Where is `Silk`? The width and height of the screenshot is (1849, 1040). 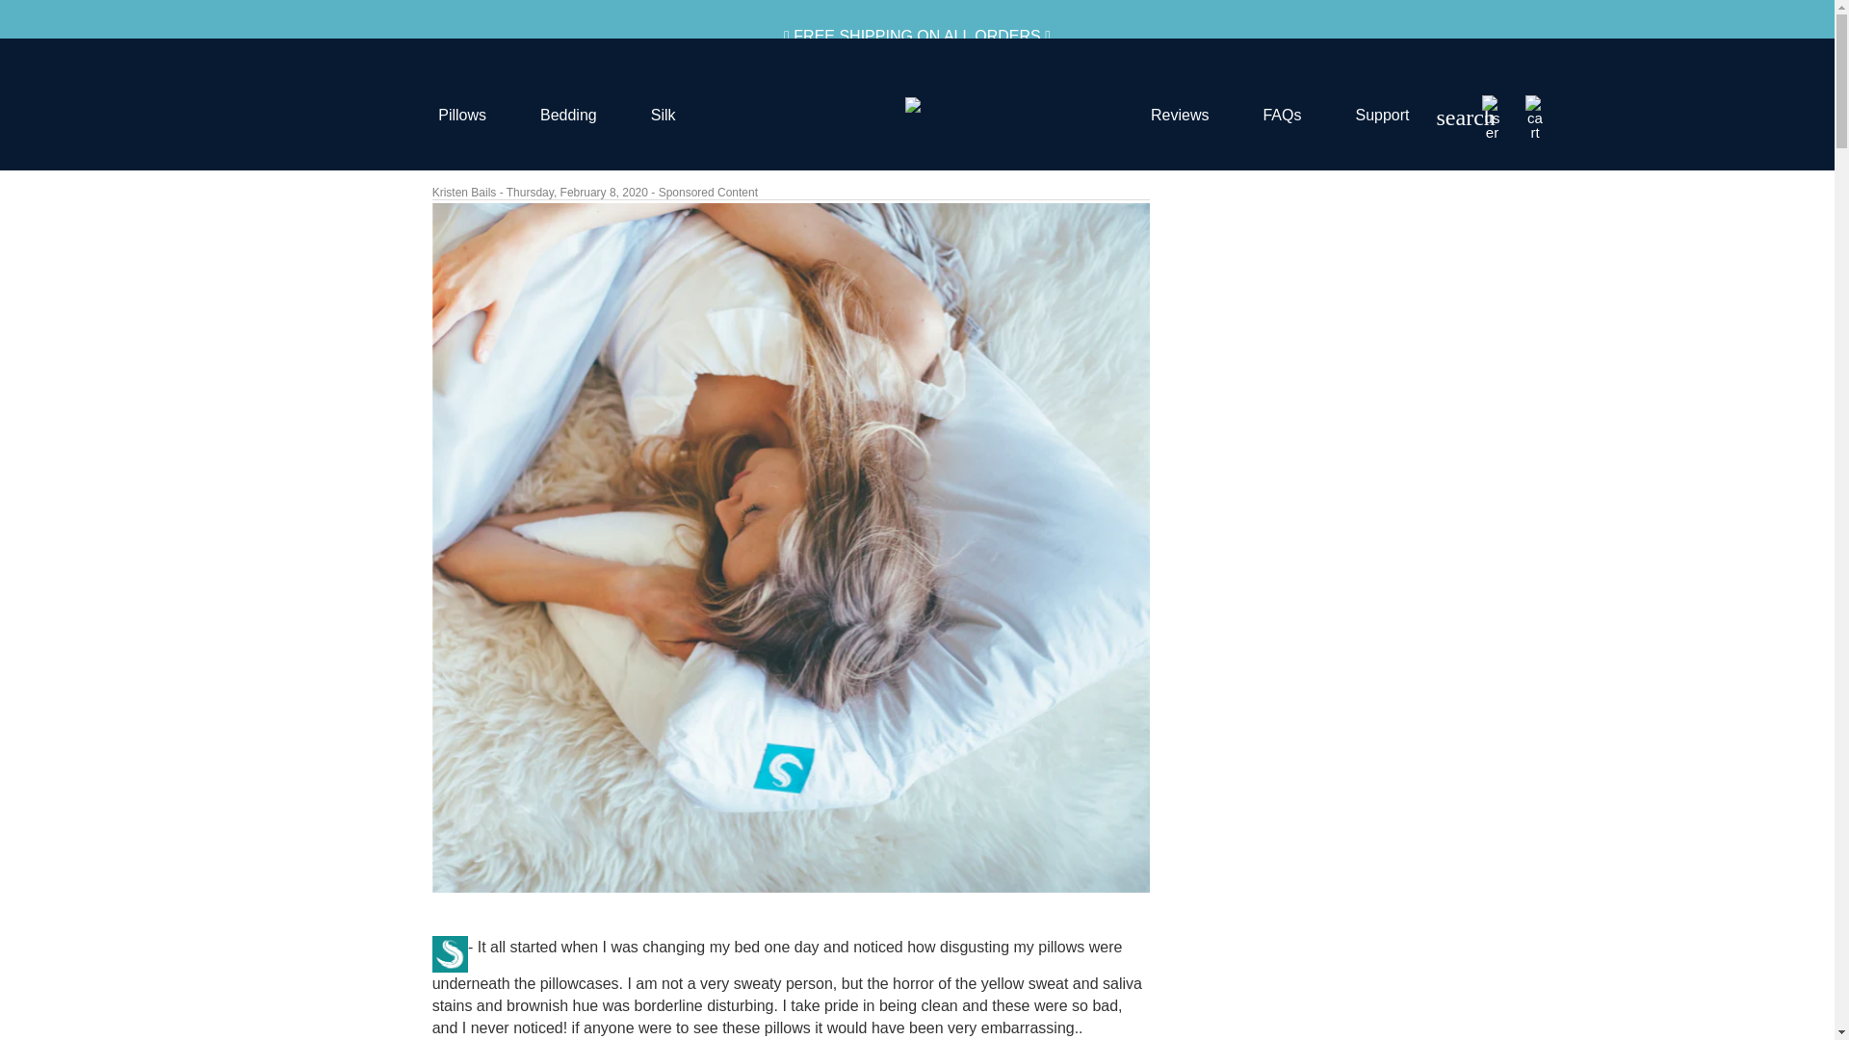 Silk is located at coordinates (663, 115).